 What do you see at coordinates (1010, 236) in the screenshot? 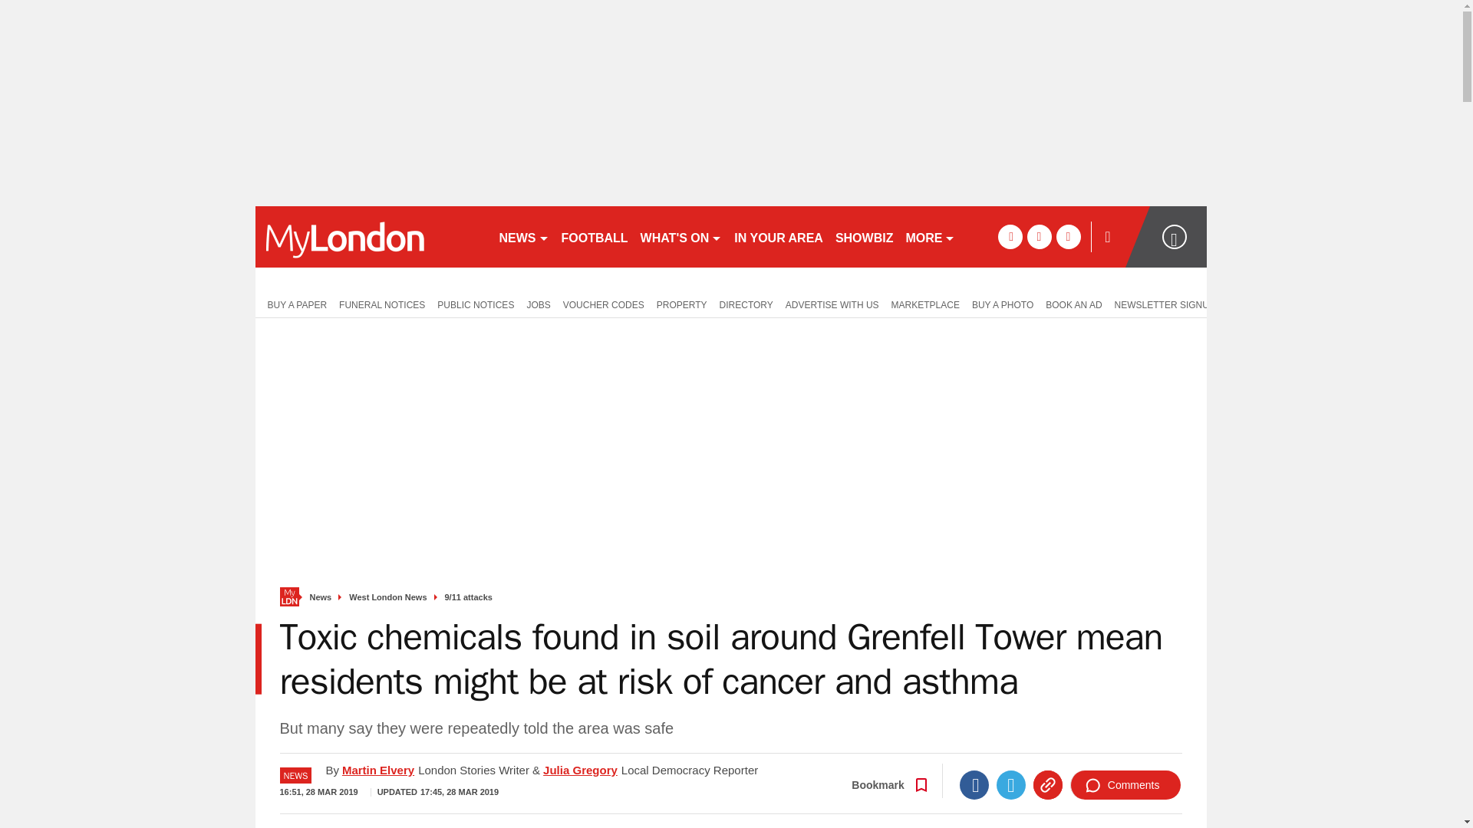
I see `facebook` at bounding box center [1010, 236].